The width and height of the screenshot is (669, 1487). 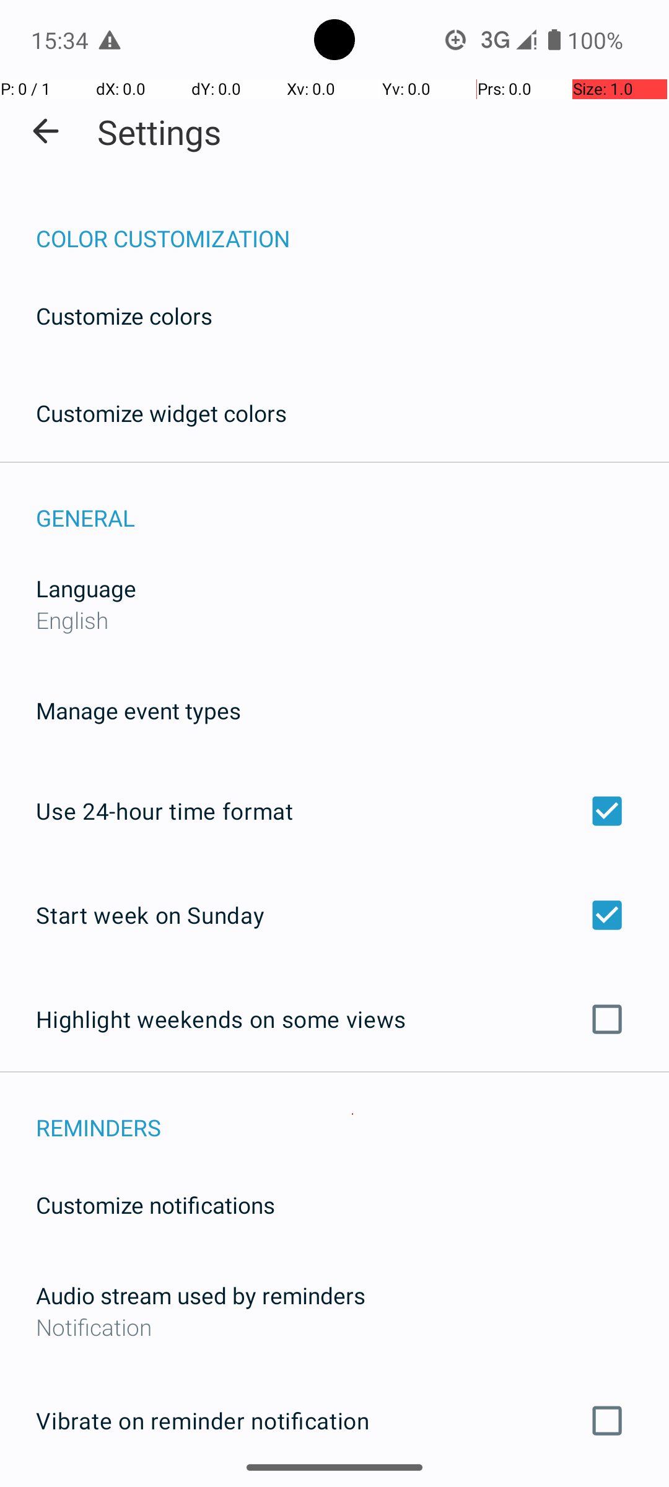 What do you see at coordinates (334, 811) in the screenshot?
I see `Use 24-hour time format` at bounding box center [334, 811].